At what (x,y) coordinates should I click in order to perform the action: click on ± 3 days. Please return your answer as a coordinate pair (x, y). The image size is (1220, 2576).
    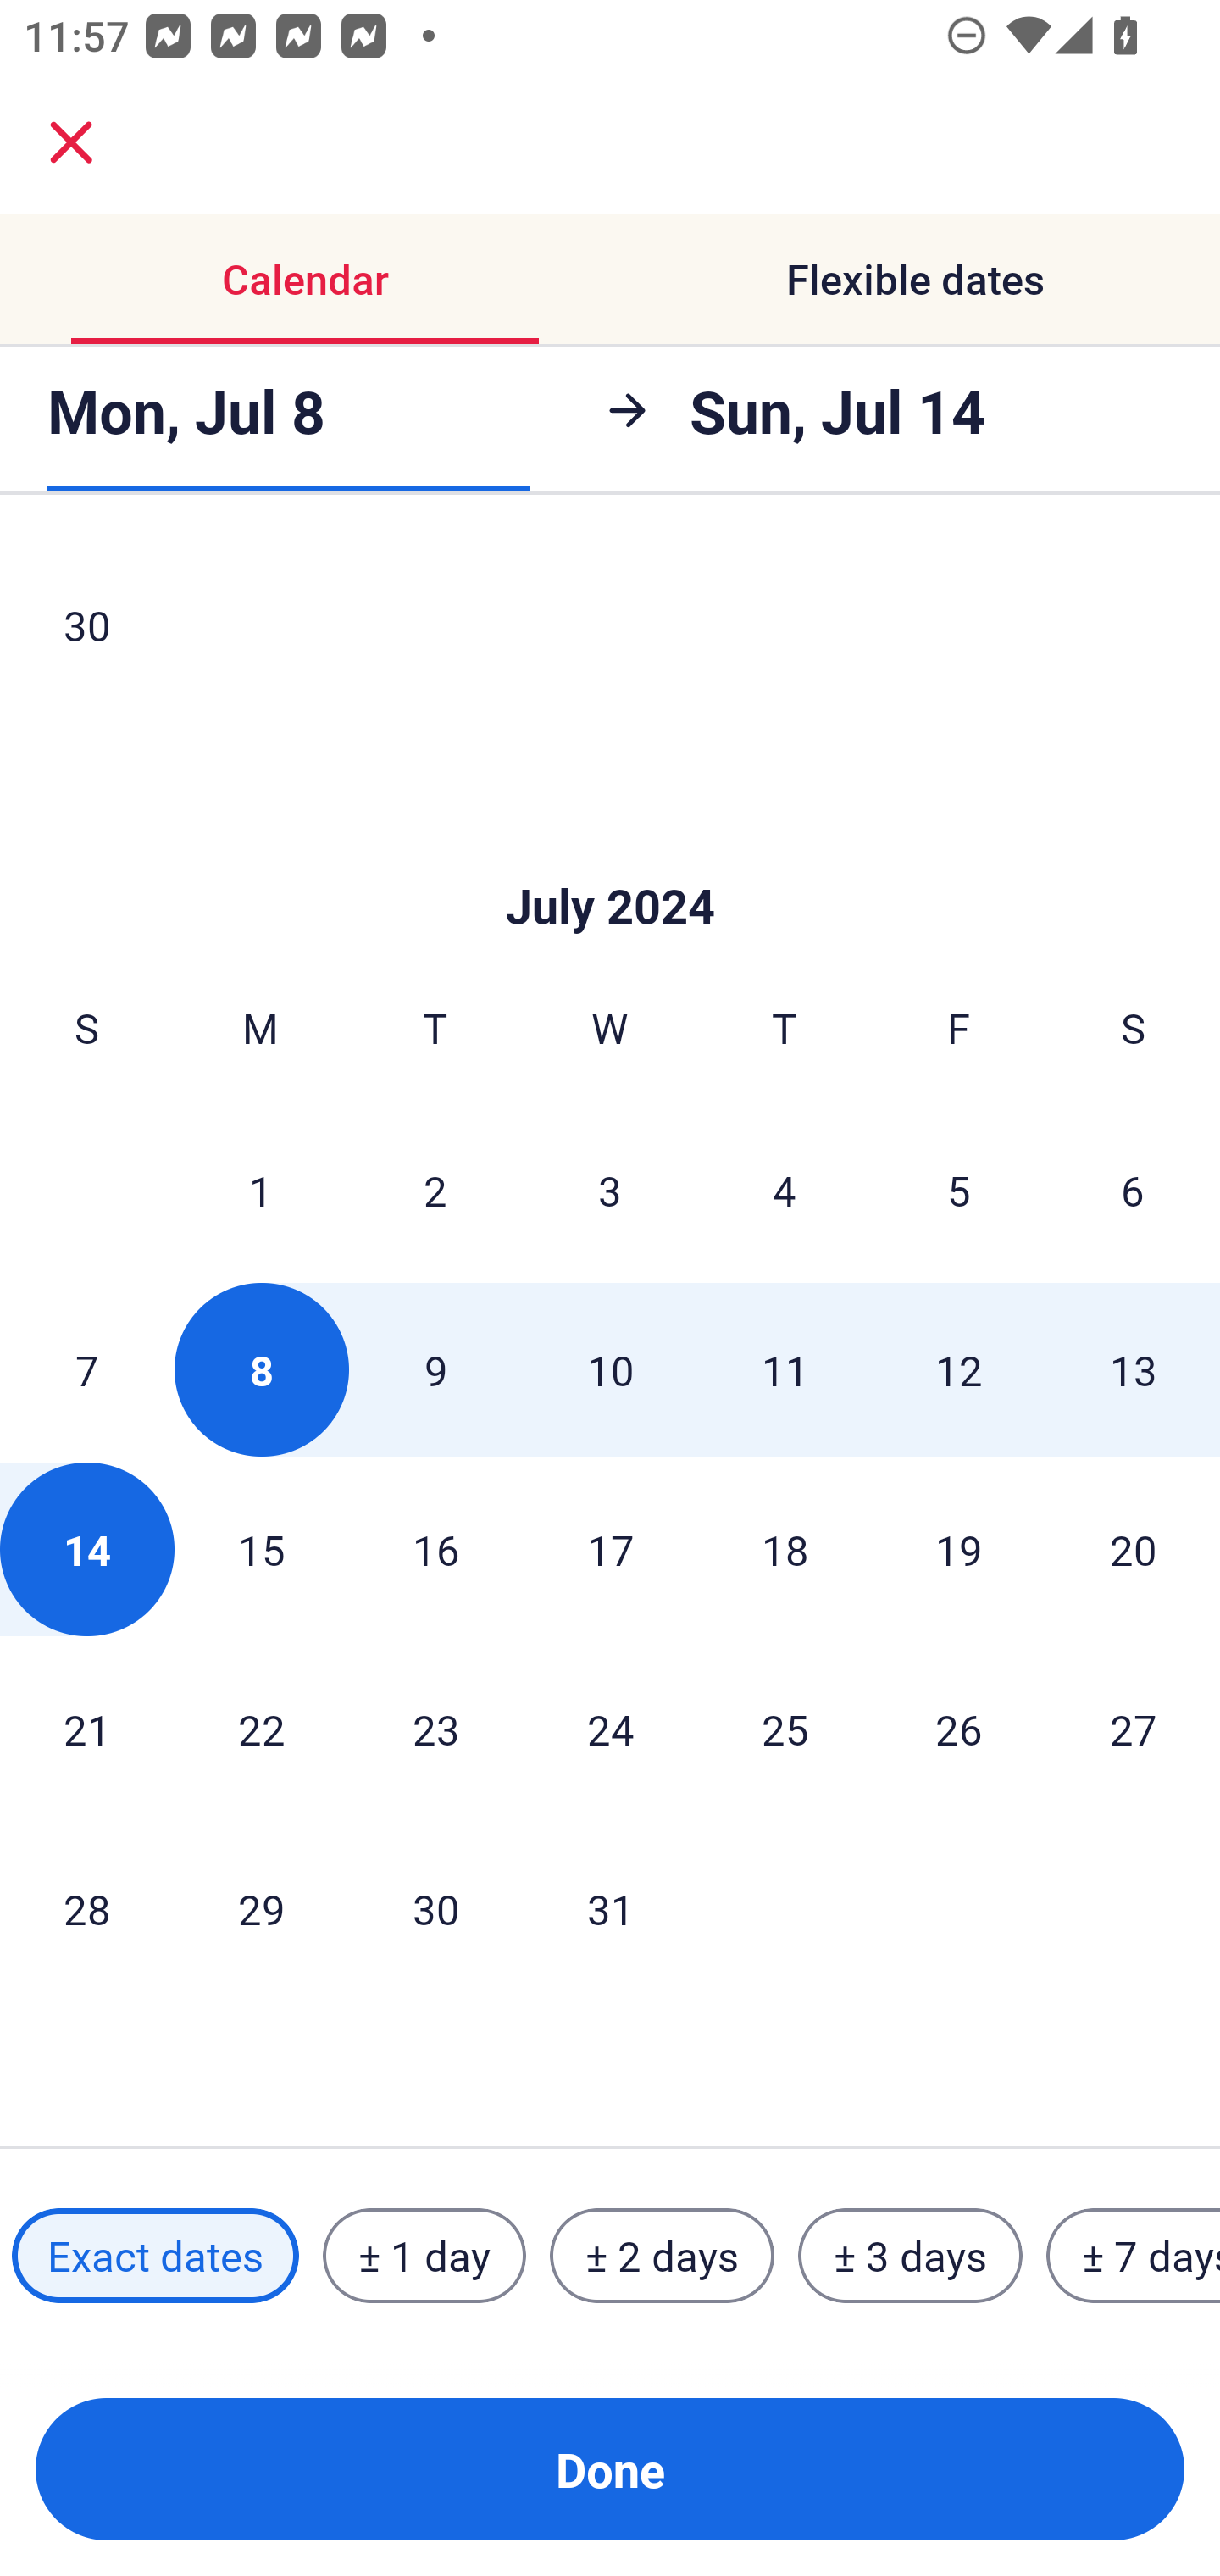
    Looking at the image, I should click on (910, 2255).